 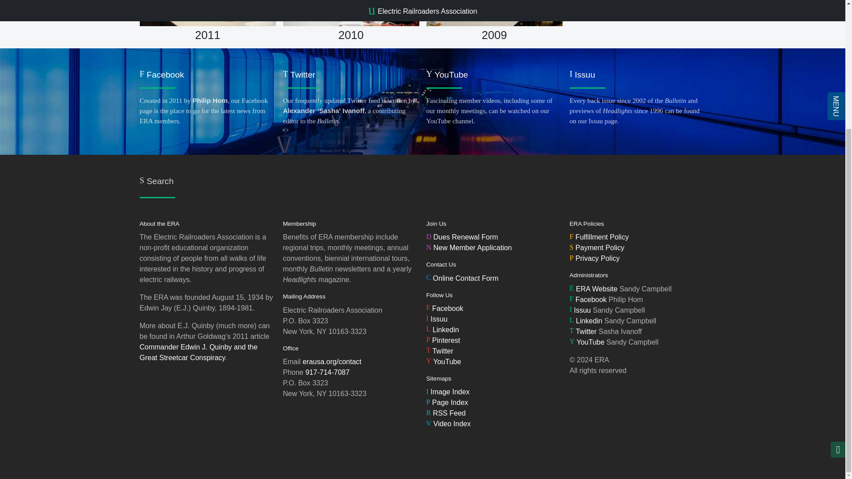 What do you see at coordinates (442, 330) in the screenshot?
I see `Twitter` at bounding box center [442, 330].